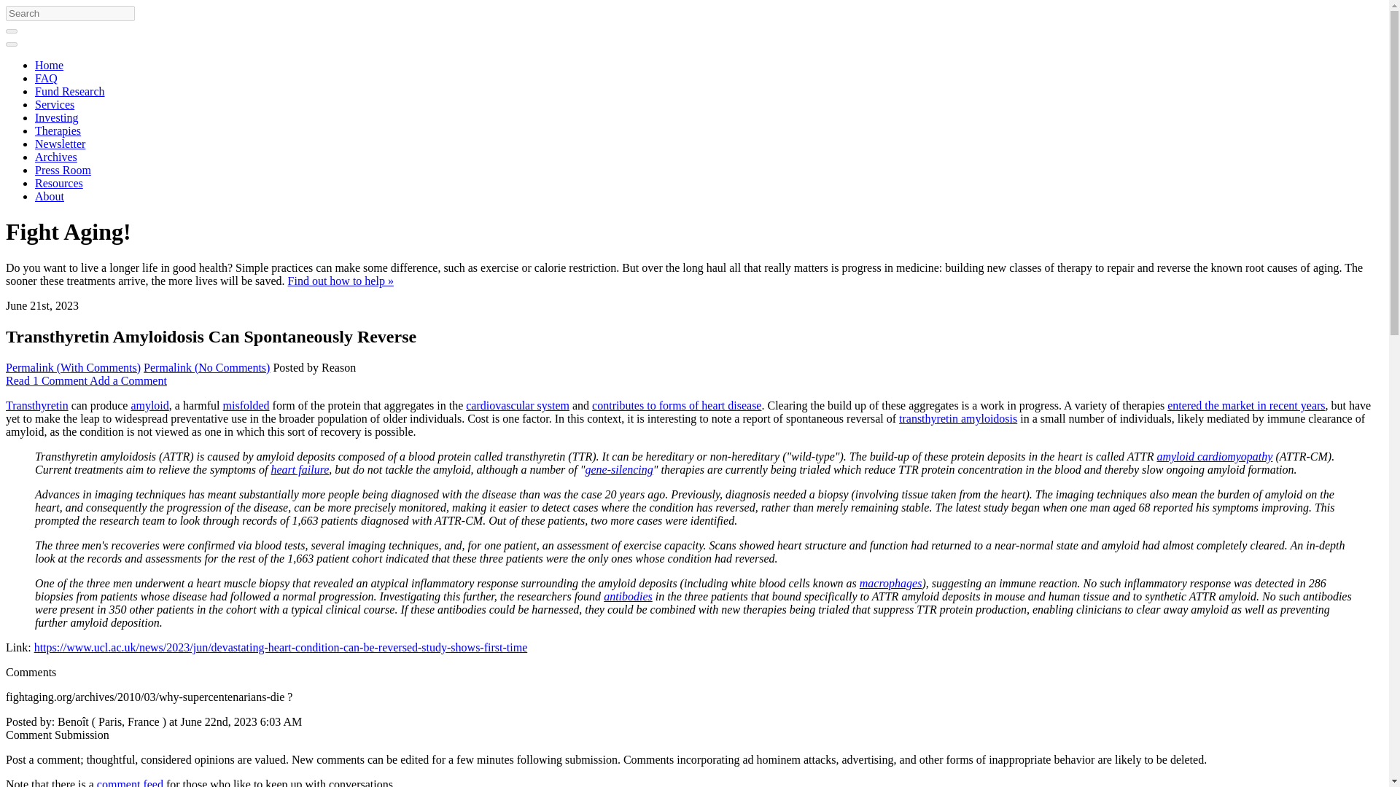 The image size is (1400, 787). Describe the element at coordinates (1245, 405) in the screenshot. I see `entered the market in recent years` at that location.